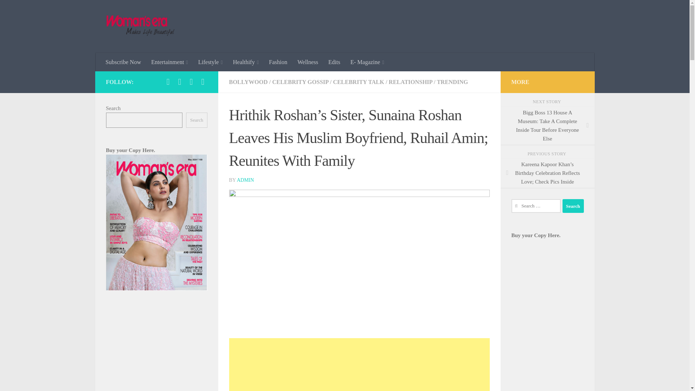  I want to click on Follow us on Twitter, so click(191, 81).